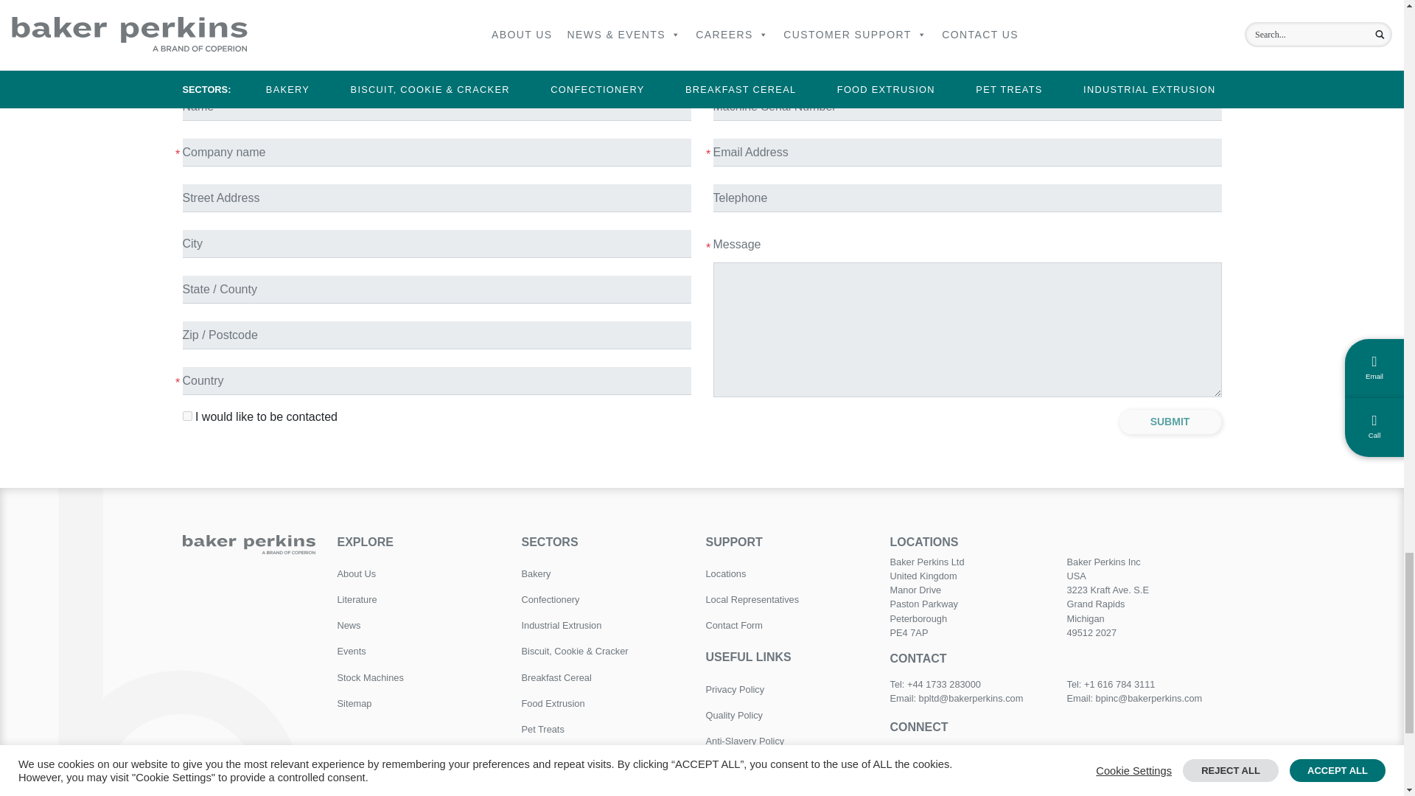 This screenshot has height=796, width=1415. Describe the element at coordinates (419, 598) in the screenshot. I see `Literature` at that location.